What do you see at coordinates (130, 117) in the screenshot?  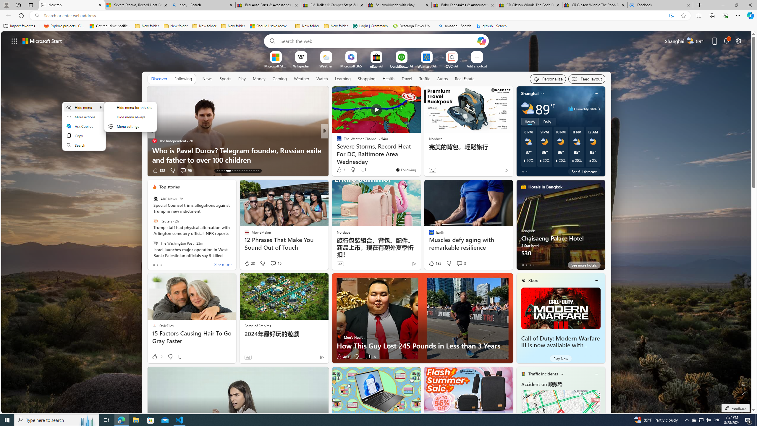 I see `Hide menu always` at bounding box center [130, 117].